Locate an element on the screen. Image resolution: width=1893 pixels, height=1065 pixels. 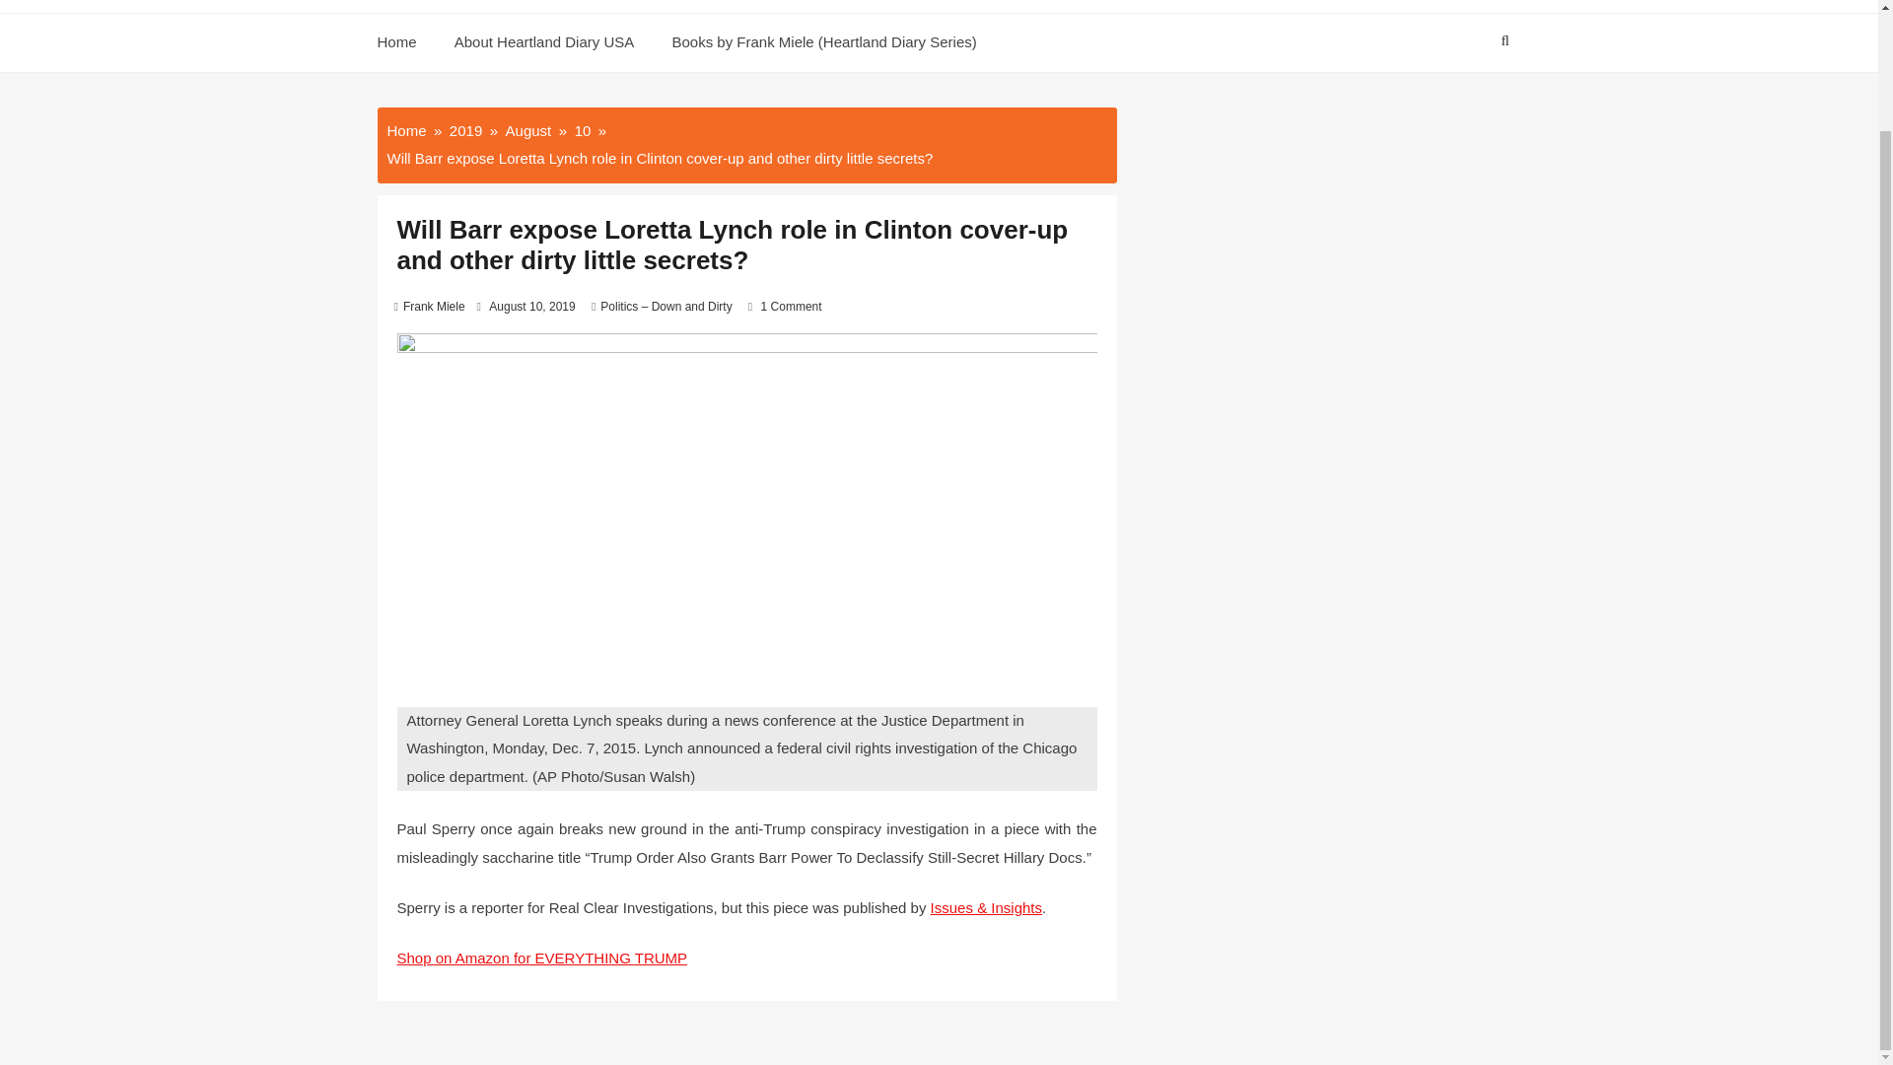
2019 is located at coordinates (465, 130).